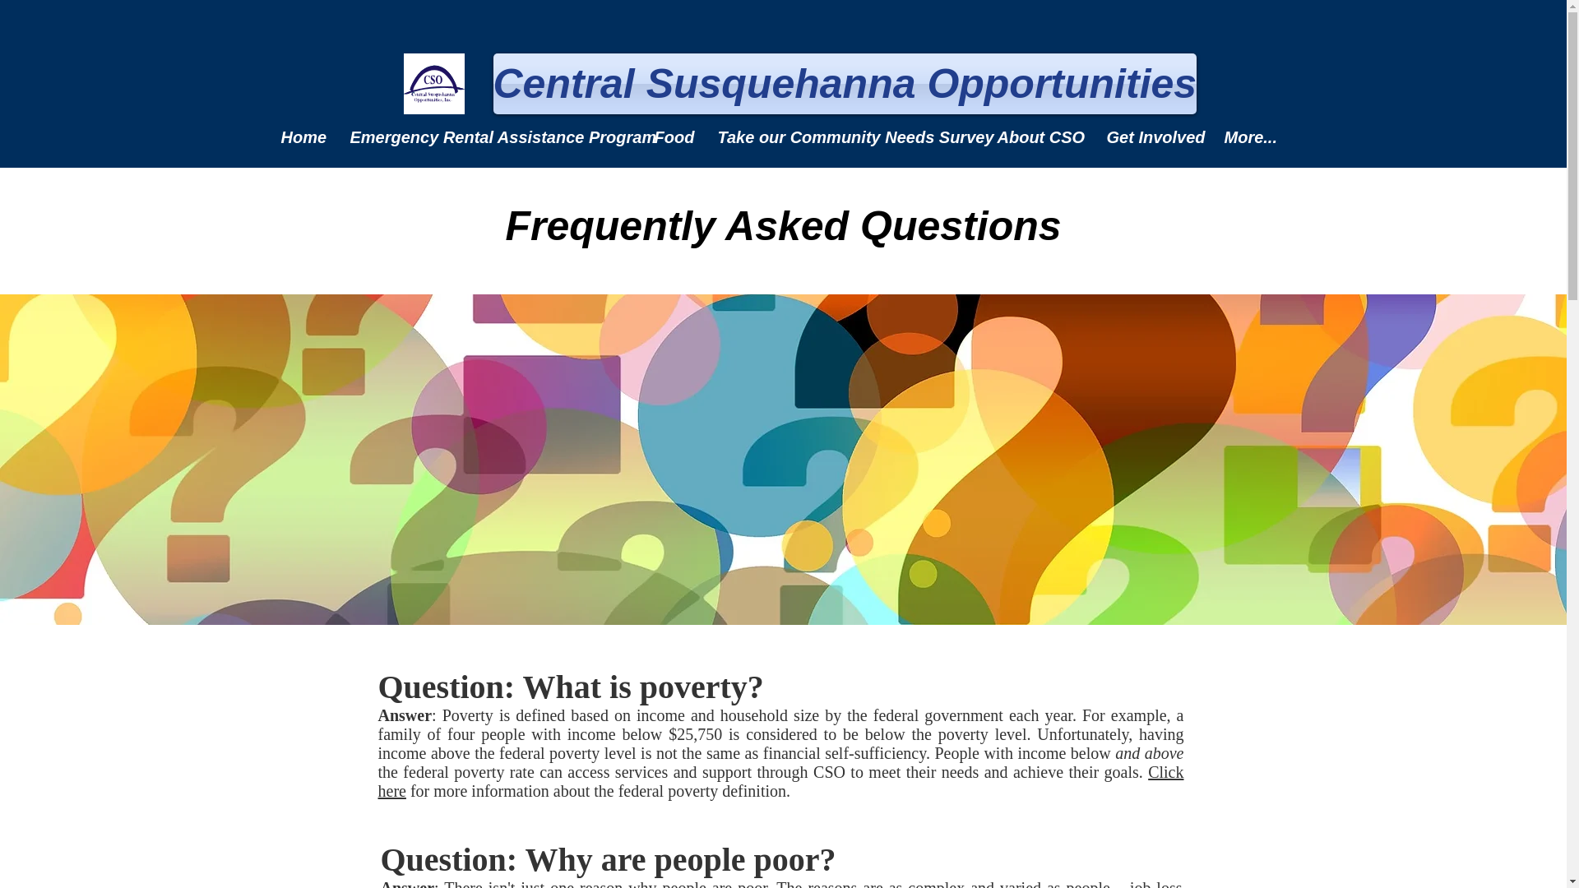 This screenshot has height=888, width=1579. I want to click on Take our Community Needs Survey, so click(845, 136).